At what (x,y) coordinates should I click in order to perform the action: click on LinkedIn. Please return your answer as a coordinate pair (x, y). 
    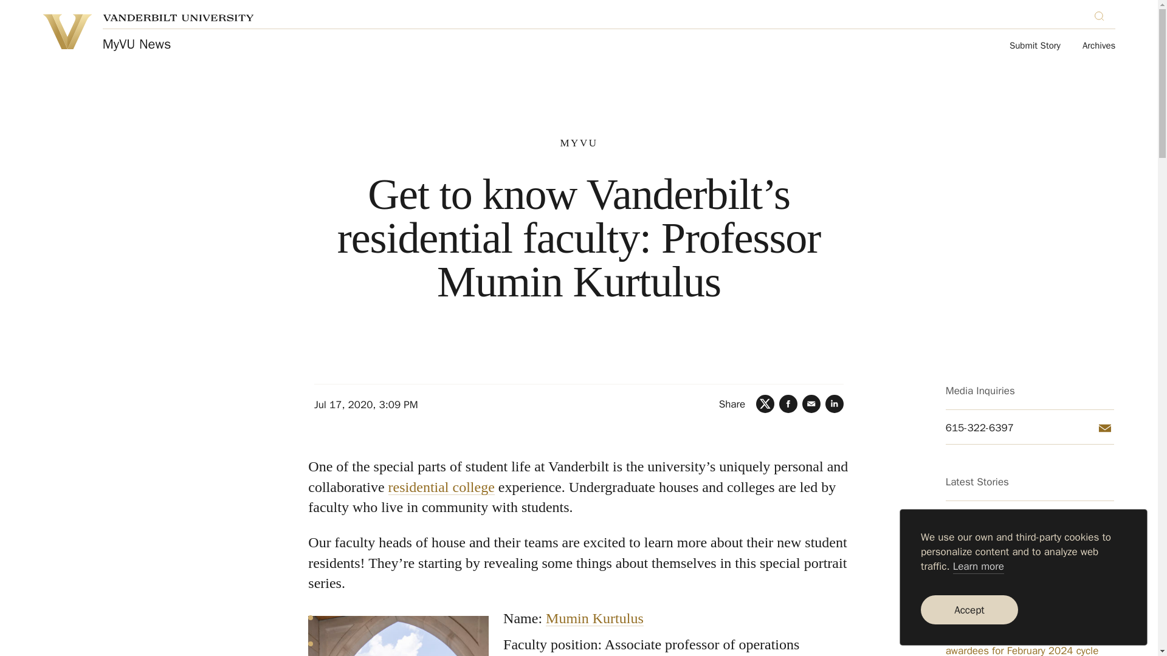
    Looking at the image, I should click on (834, 404).